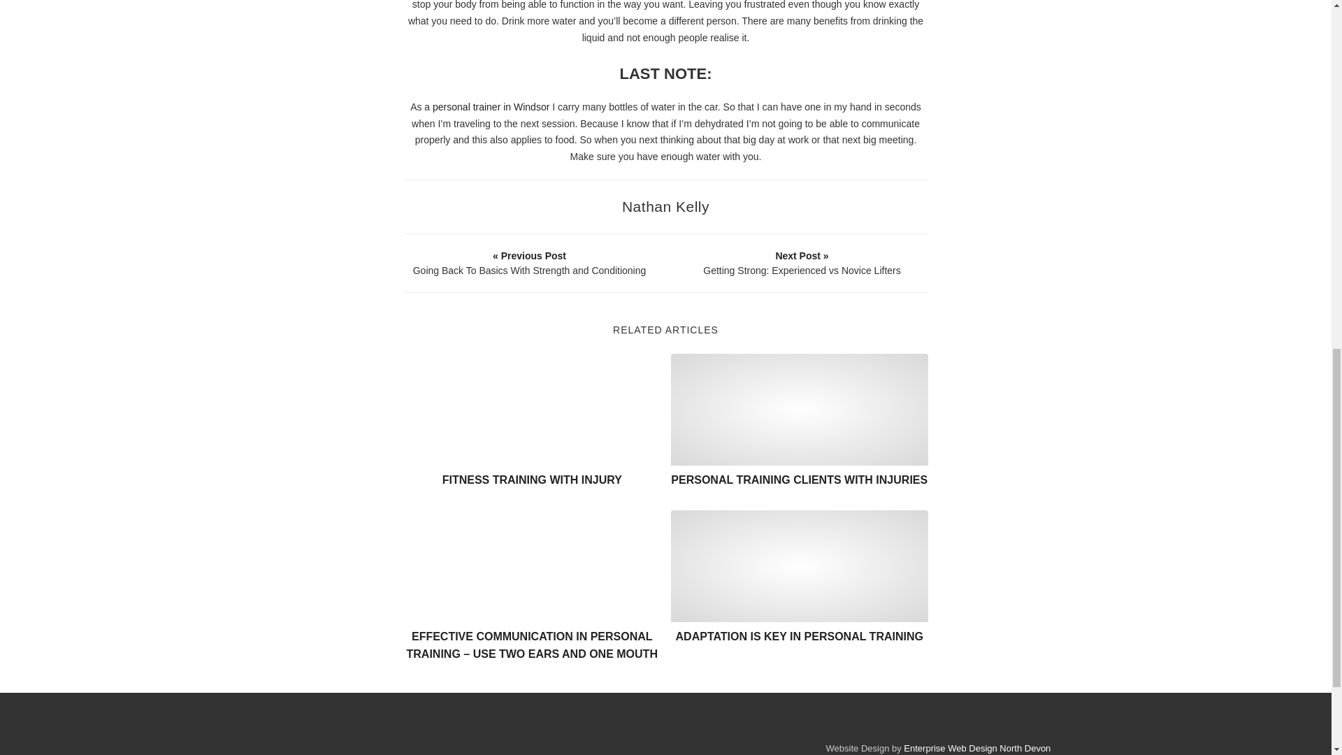 The width and height of the screenshot is (1342, 755). Describe the element at coordinates (491, 106) in the screenshot. I see `personal trainer in Windsor` at that location.